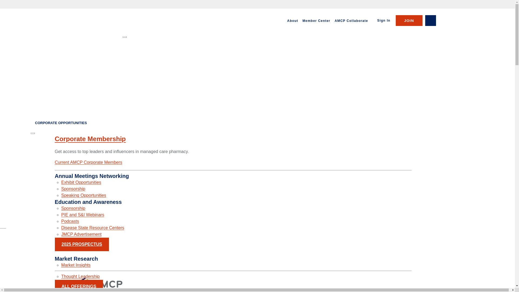 This screenshot has width=519, height=292. I want to click on Member Center, so click(316, 21).